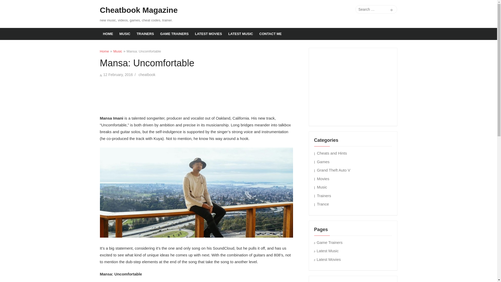  What do you see at coordinates (145, 34) in the screenshot?
I see `TRAINERS` at bounding box center [145, 34].